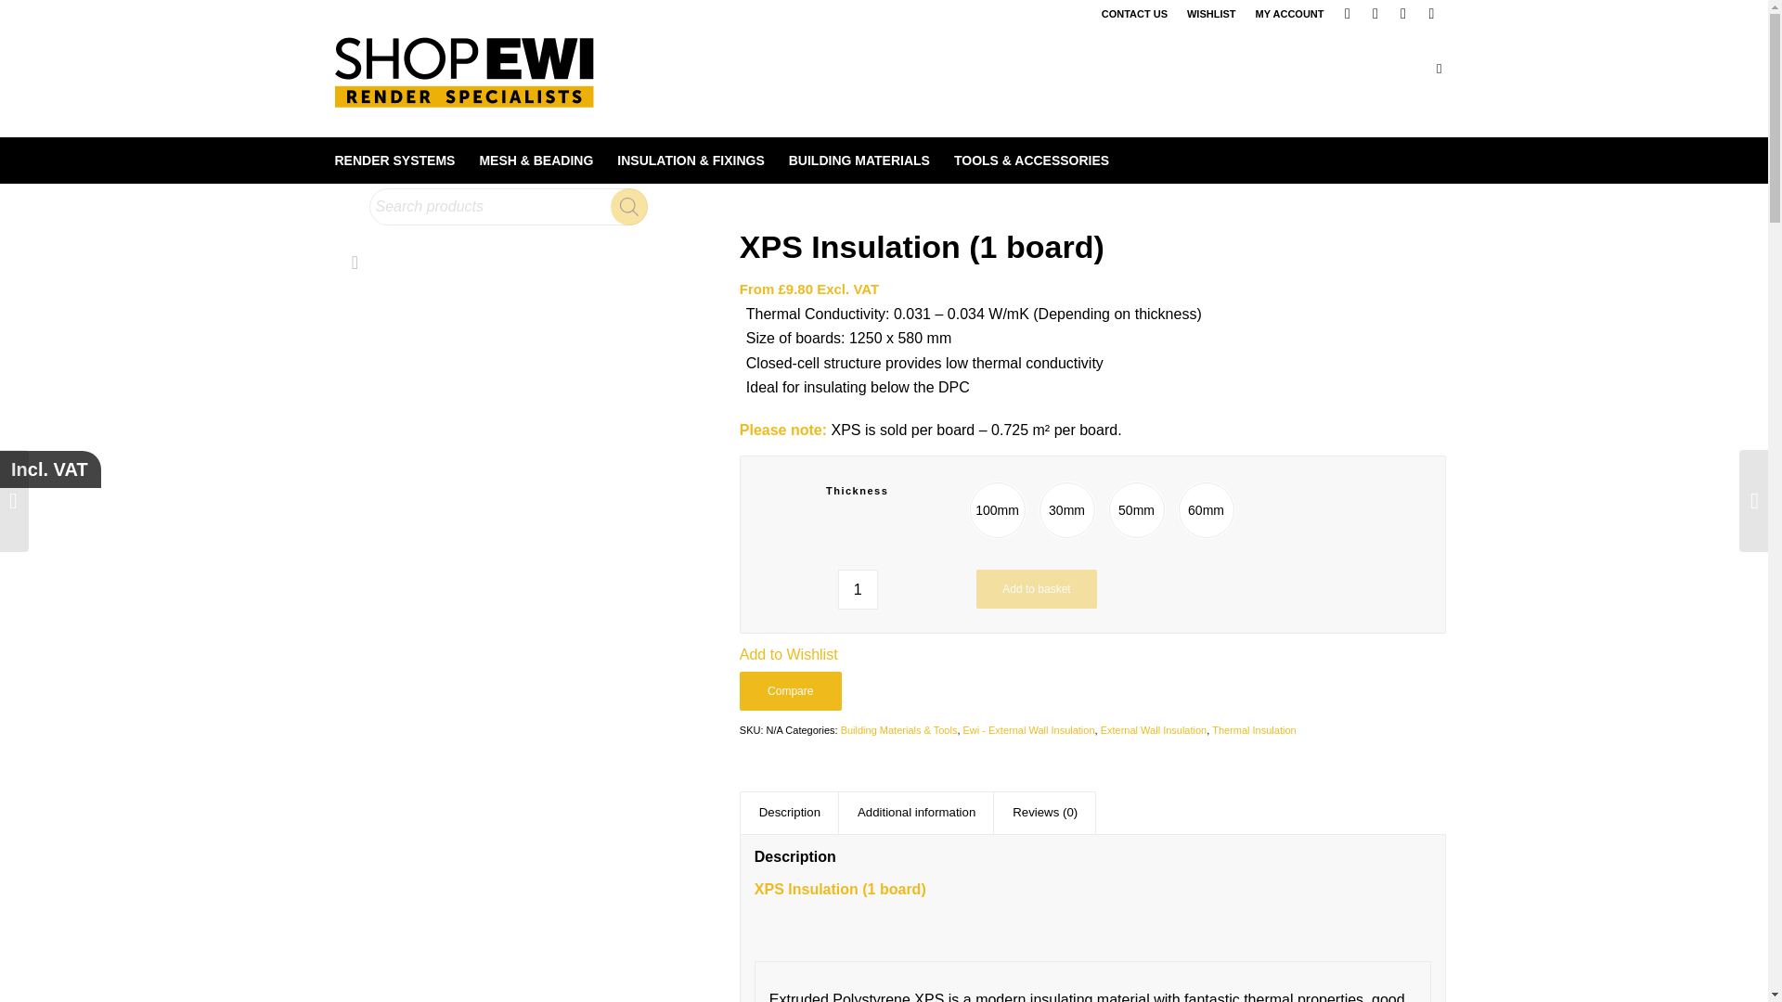 Image resolution: width=1782 pixels, height=1002 pixels. Describe the element at coordinates (1403, 14) in the screenshot. I see `Twitter` at that location.